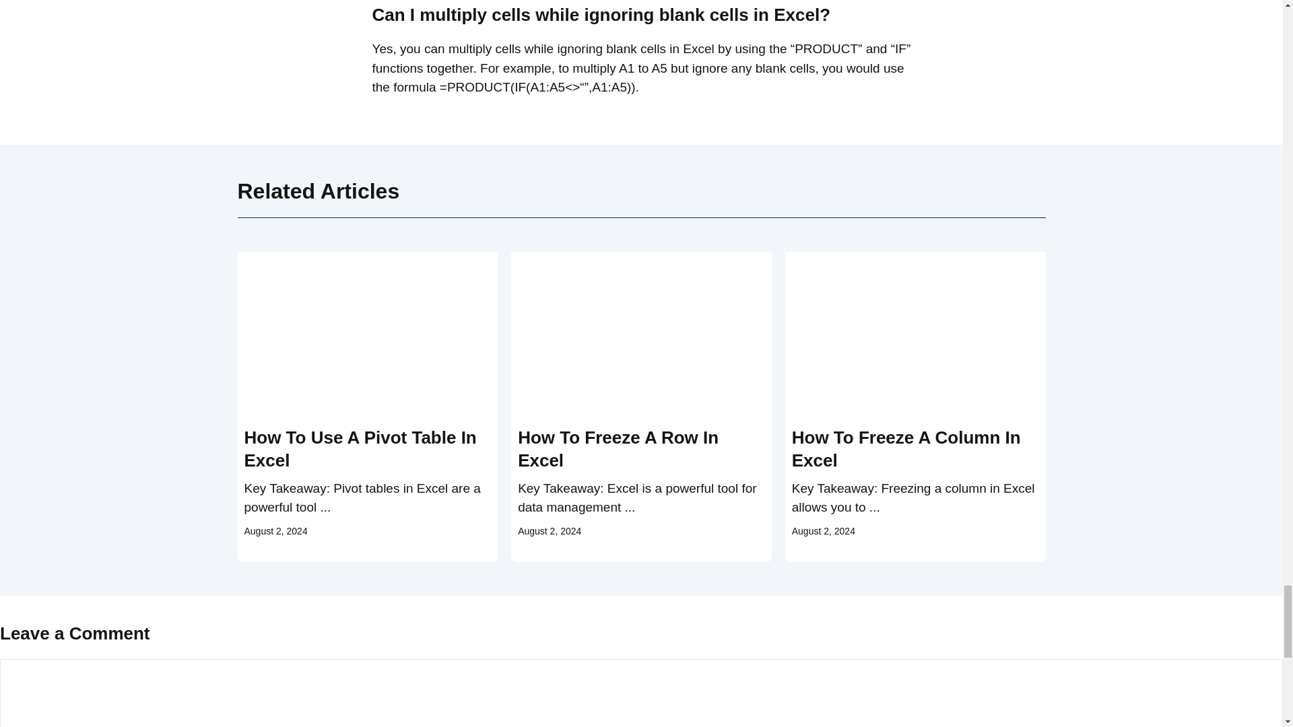  Describe the element at coordinates (906, 448) in the screenshot. I see `How To Freeze A Column In Excel` at that location.